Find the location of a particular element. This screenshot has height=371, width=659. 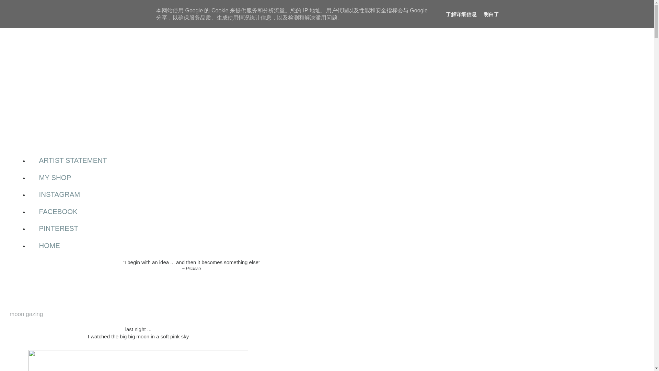

MY SHOP is located at coordinates (55, 178).